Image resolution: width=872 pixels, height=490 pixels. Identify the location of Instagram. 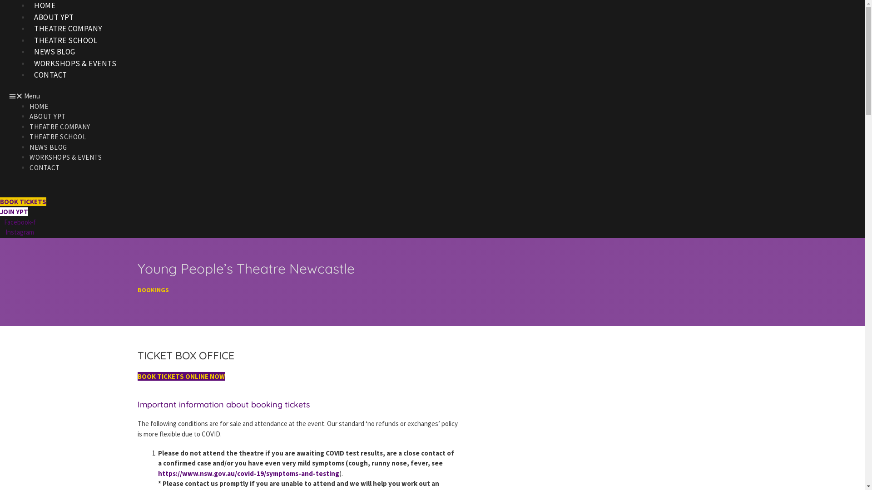
(20, 232).